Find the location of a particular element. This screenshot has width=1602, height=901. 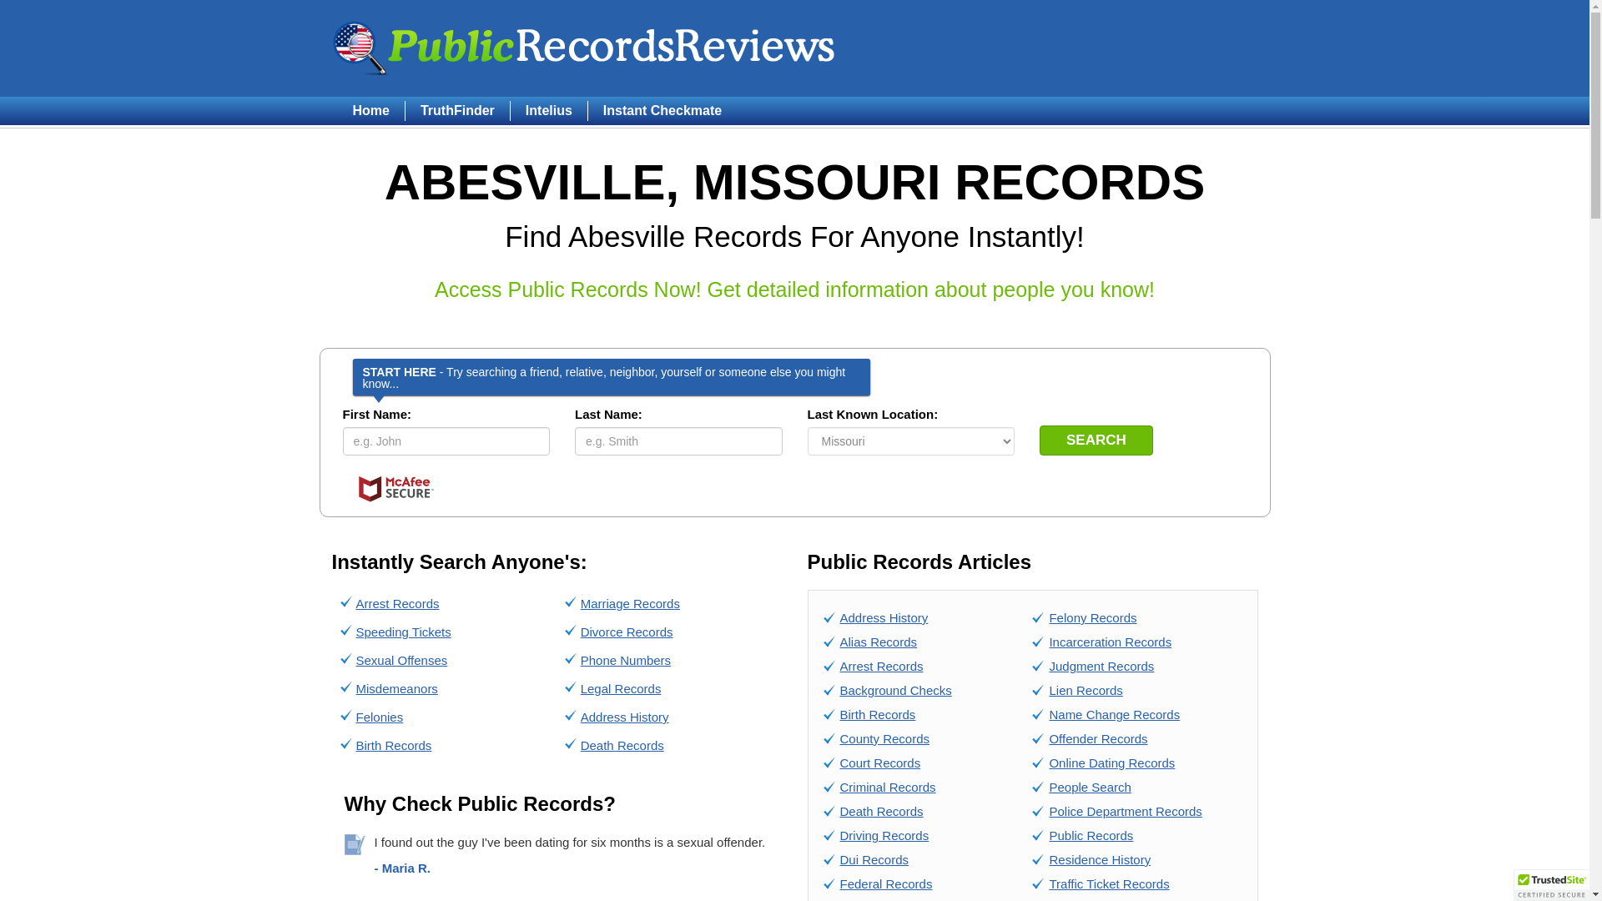

Offender Records is located at coordinates (1098, 738).